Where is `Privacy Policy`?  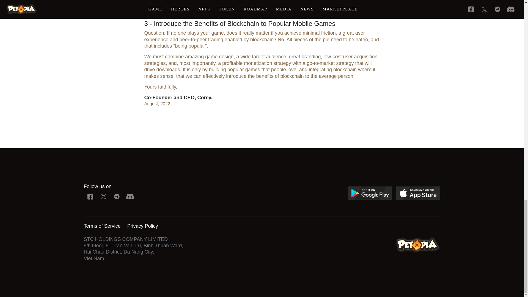 Privacy Policy is located at coordinates (142, 226).